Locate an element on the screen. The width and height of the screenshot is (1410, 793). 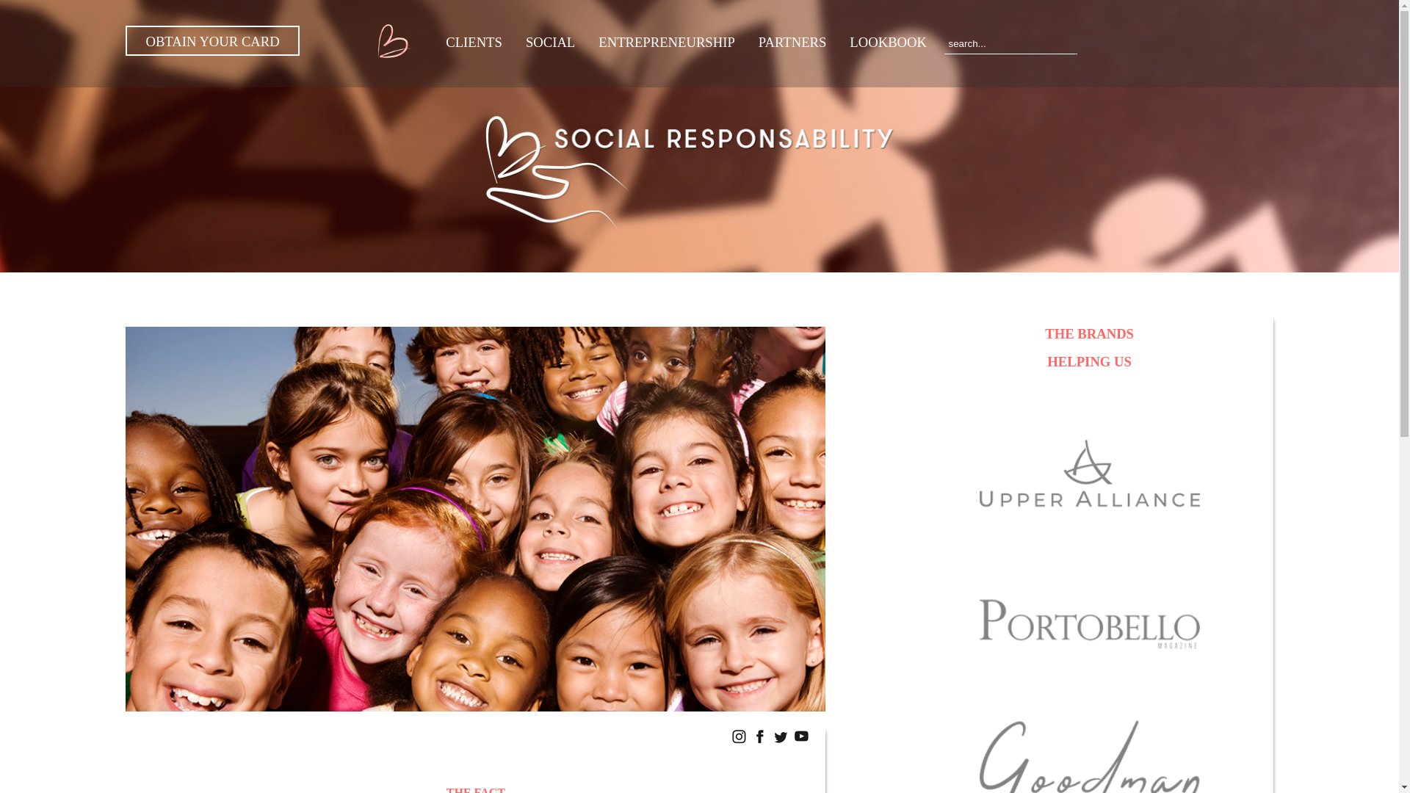
SOCIAL is located at coordinates (550, 43).